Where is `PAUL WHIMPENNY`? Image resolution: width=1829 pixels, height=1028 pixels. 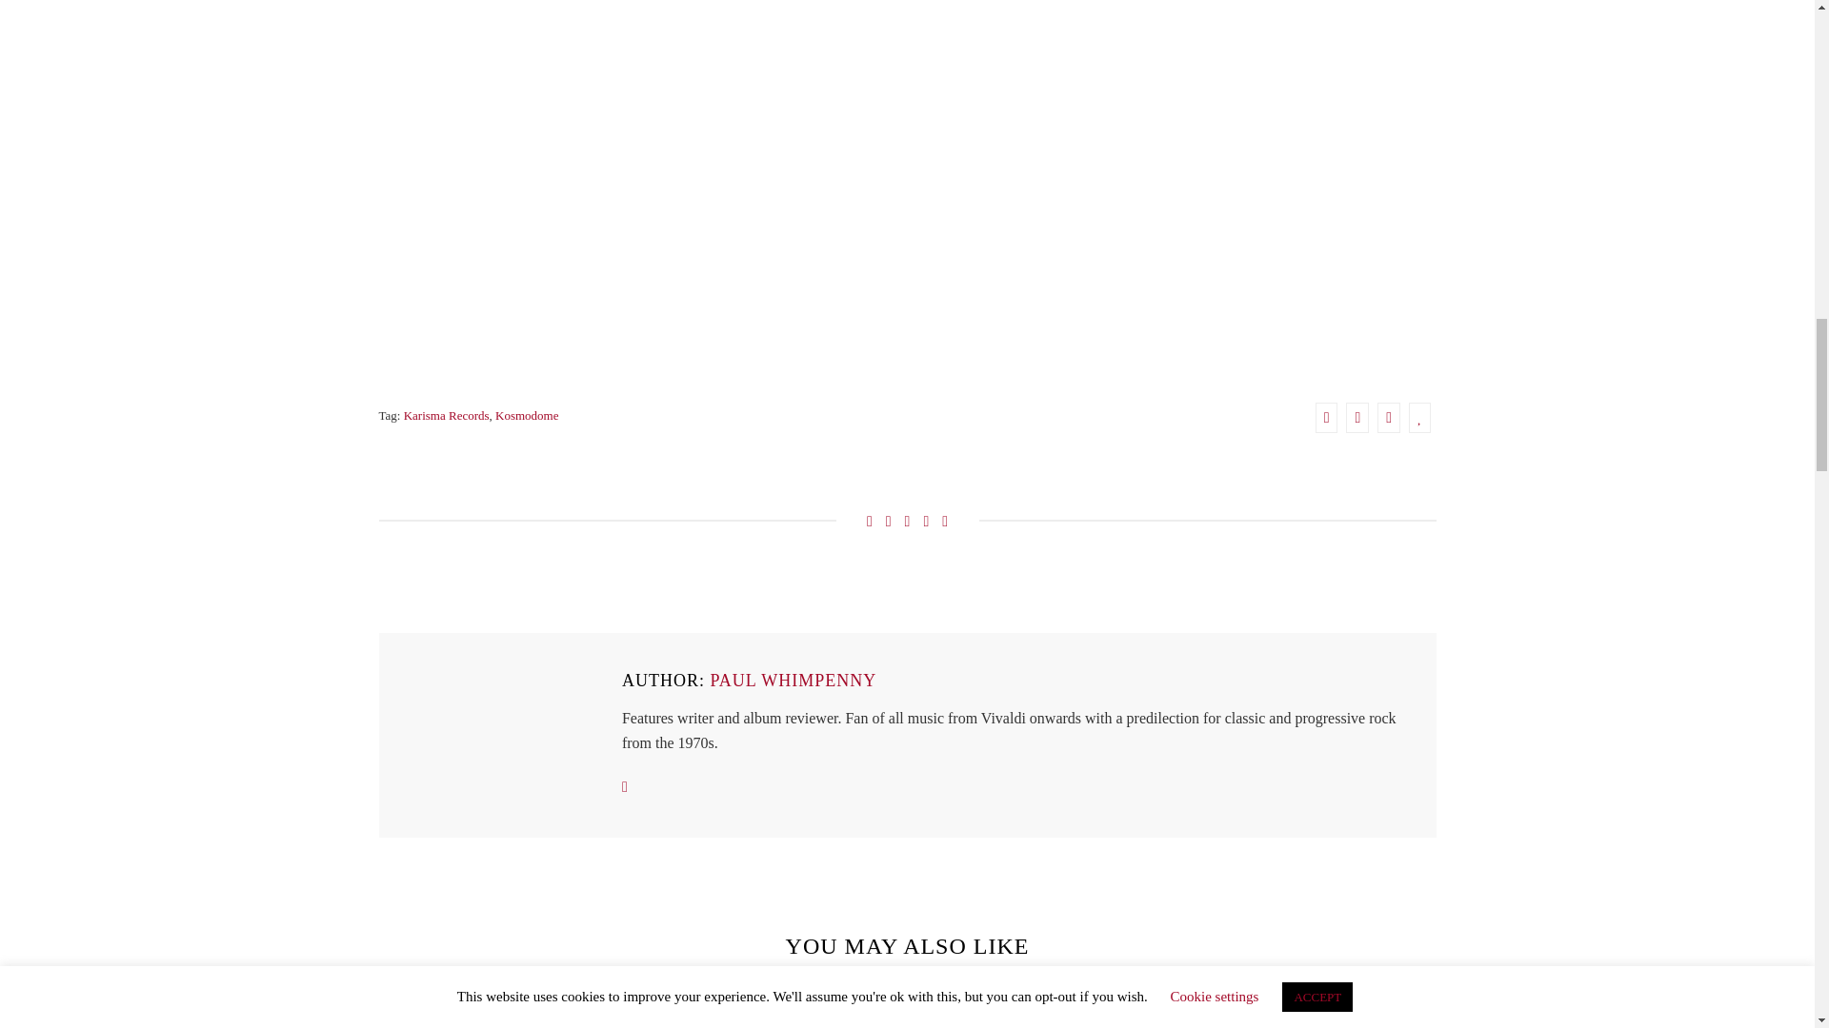
PAUL WHIMPENNY is located at coordinates (793, 682).